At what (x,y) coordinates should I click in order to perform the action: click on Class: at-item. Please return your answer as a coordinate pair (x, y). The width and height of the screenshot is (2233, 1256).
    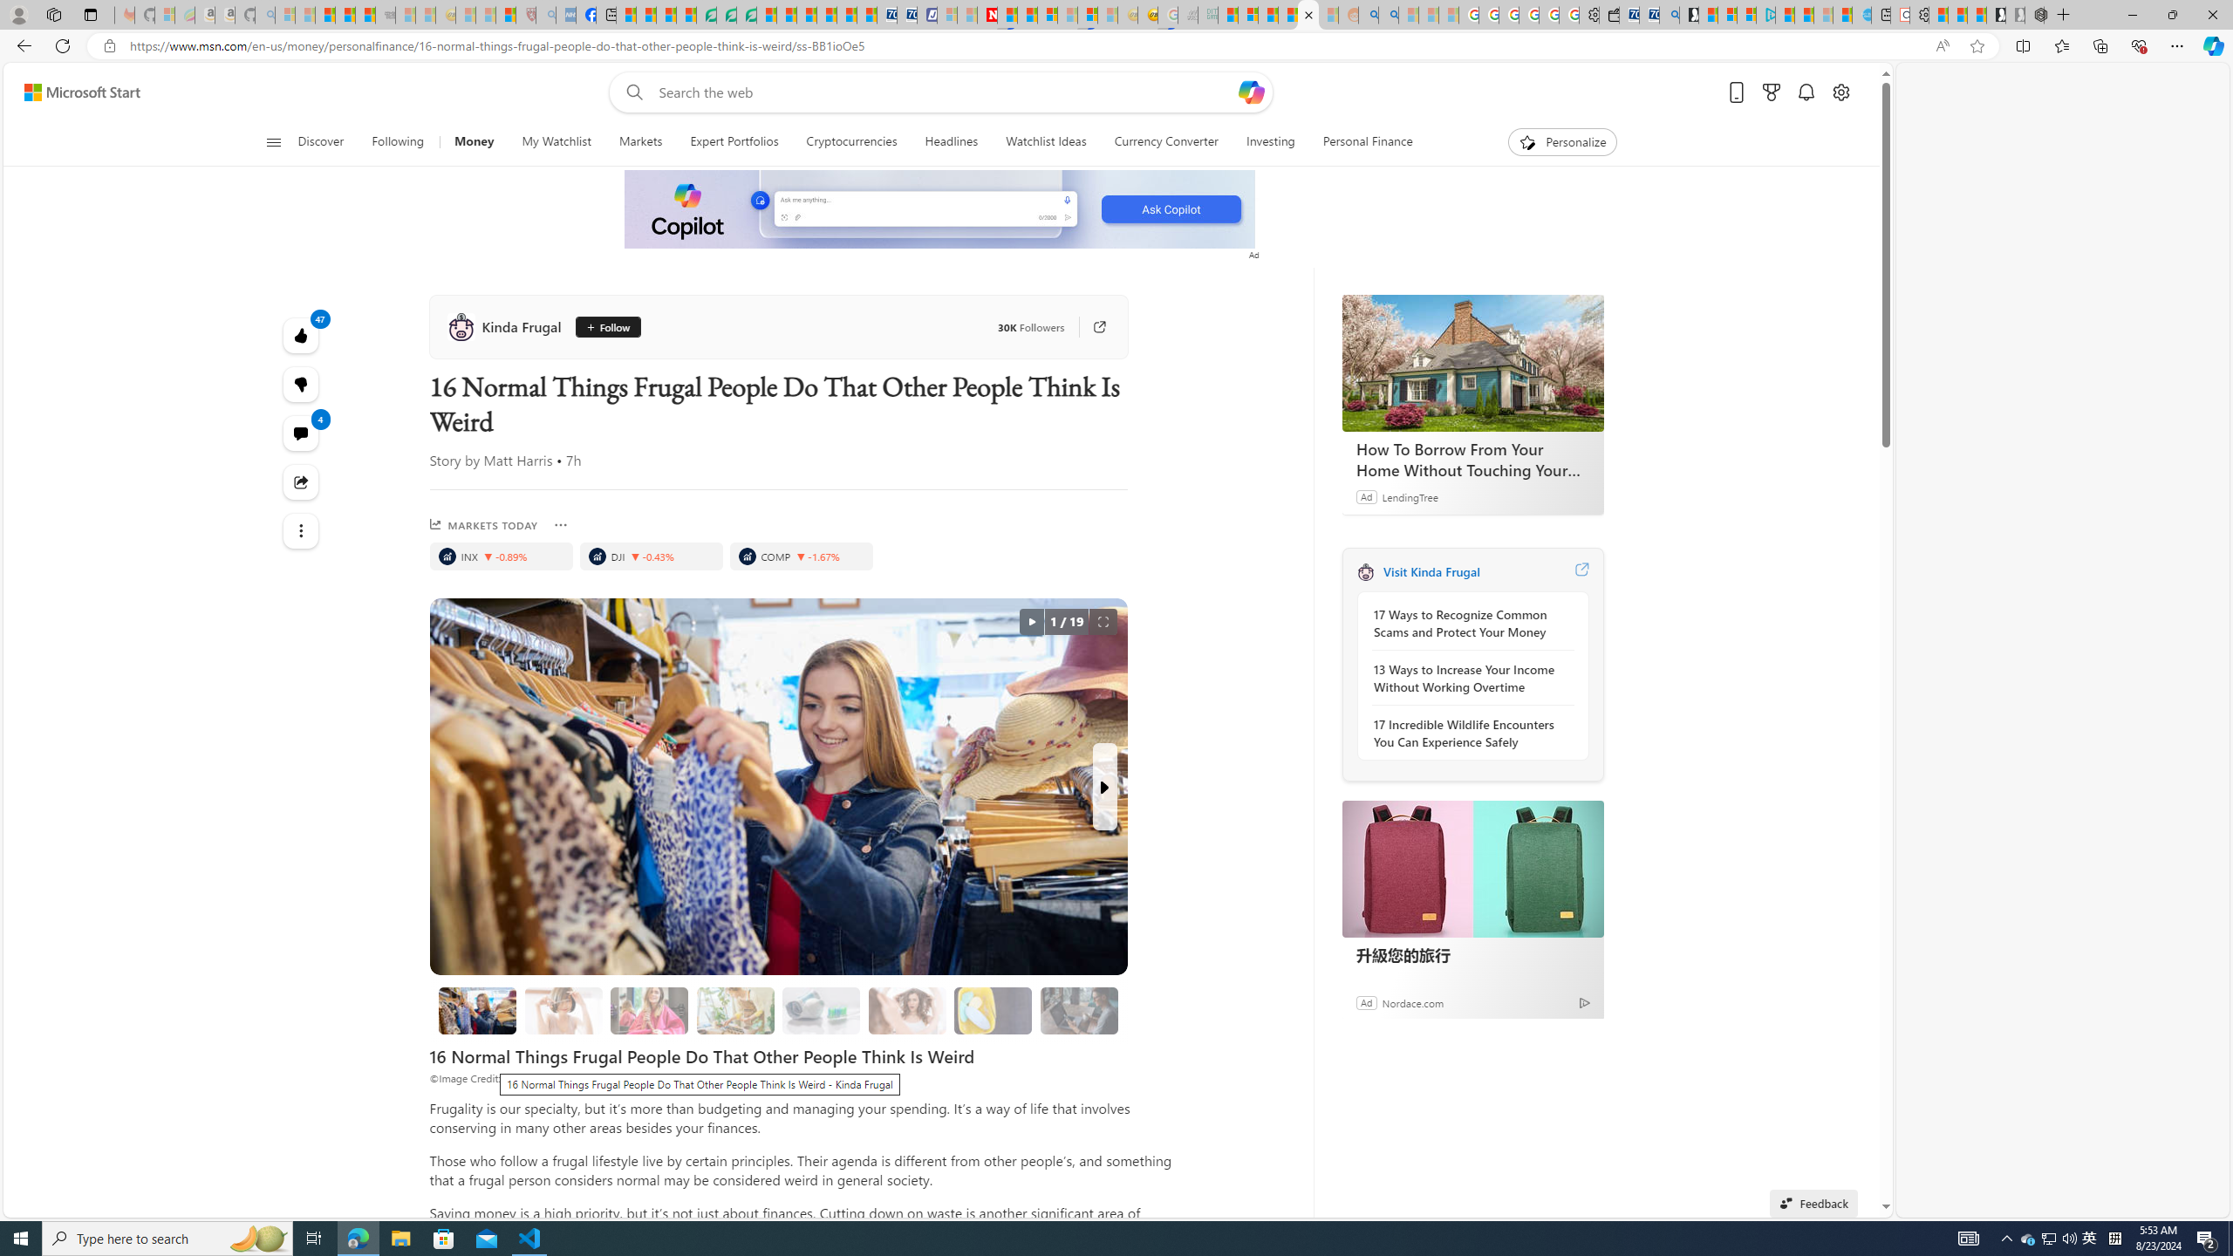
    Looking at the image, I should click on (302, 530).